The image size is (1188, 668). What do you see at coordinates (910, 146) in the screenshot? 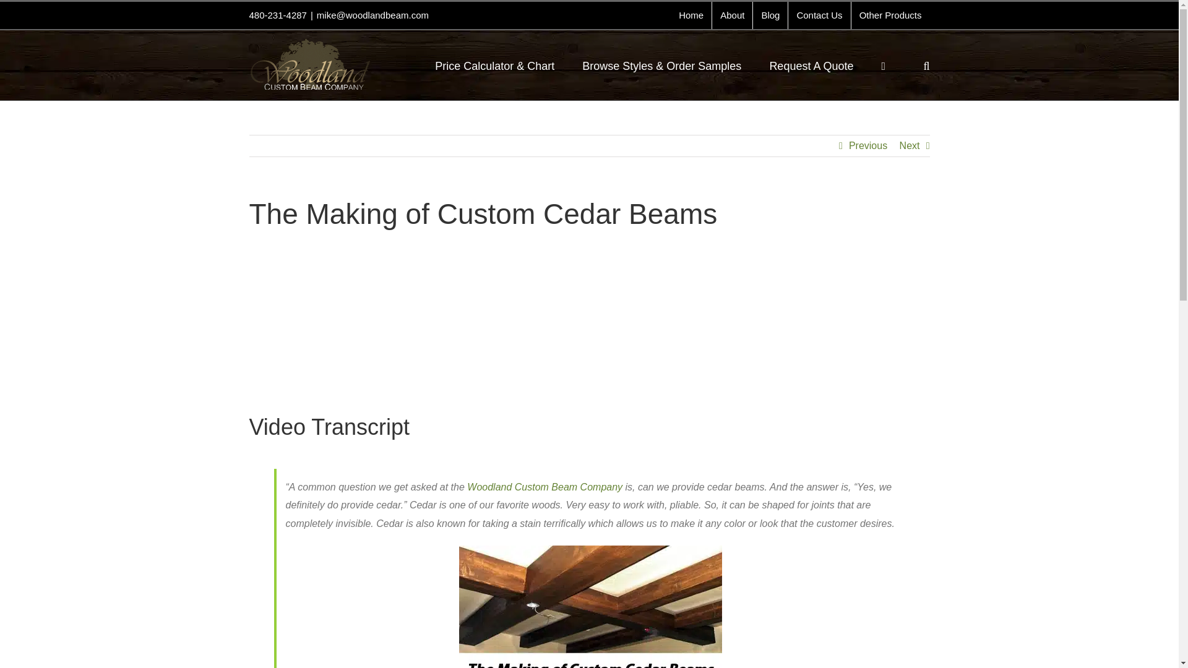
I see `Next` at bounding box center [910, 146].